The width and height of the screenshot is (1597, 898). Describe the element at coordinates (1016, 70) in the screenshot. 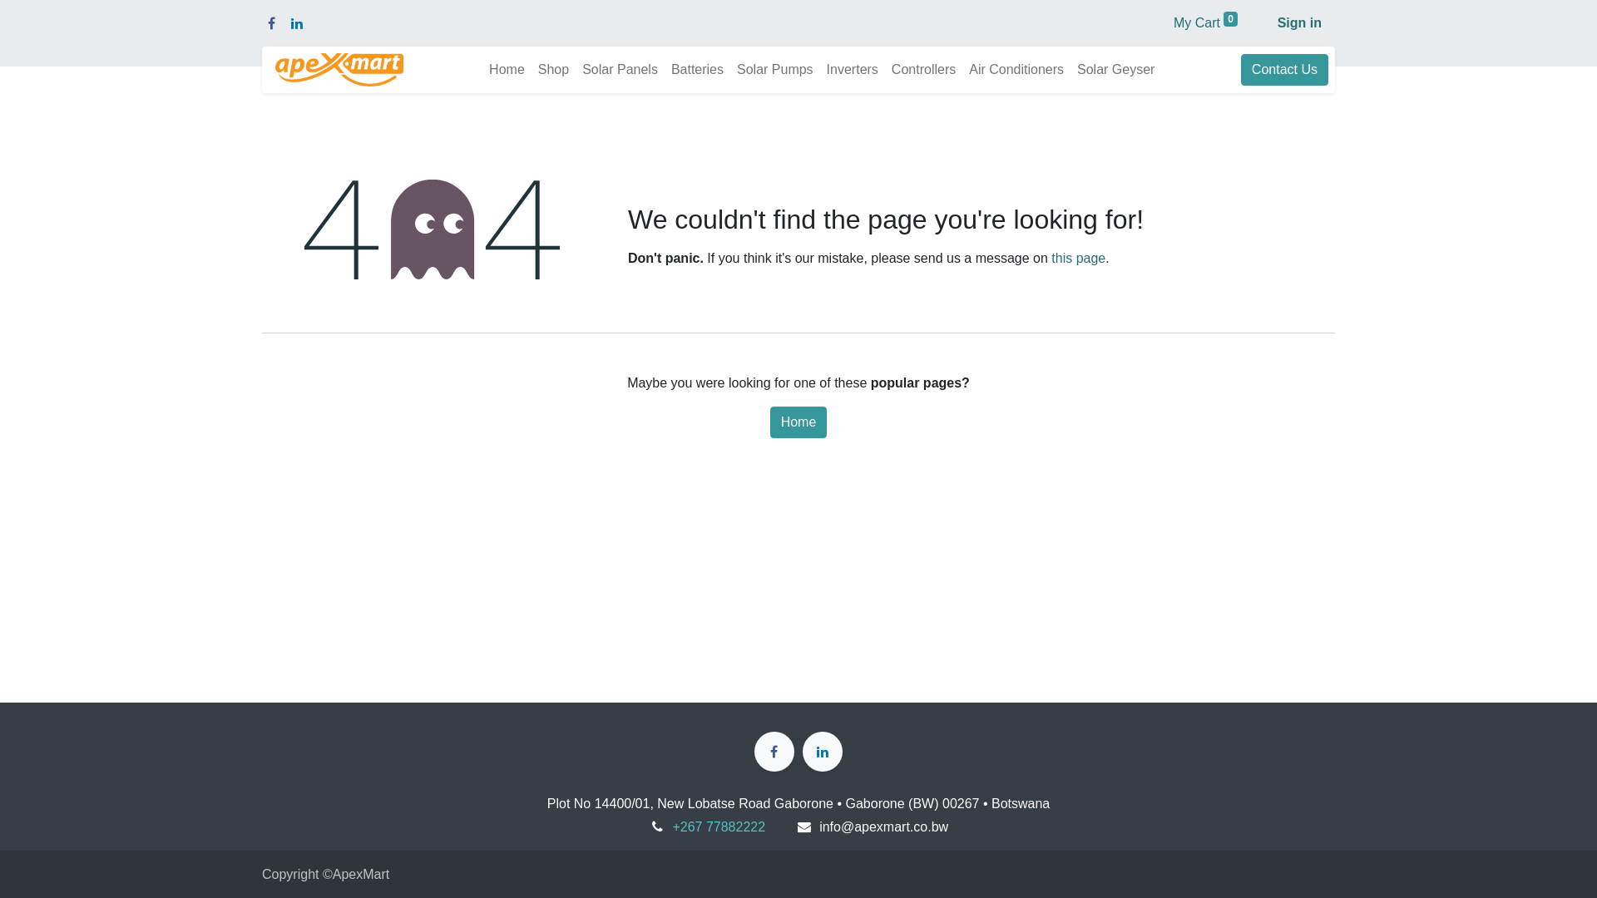

I see `Air Conditioners` at that location.